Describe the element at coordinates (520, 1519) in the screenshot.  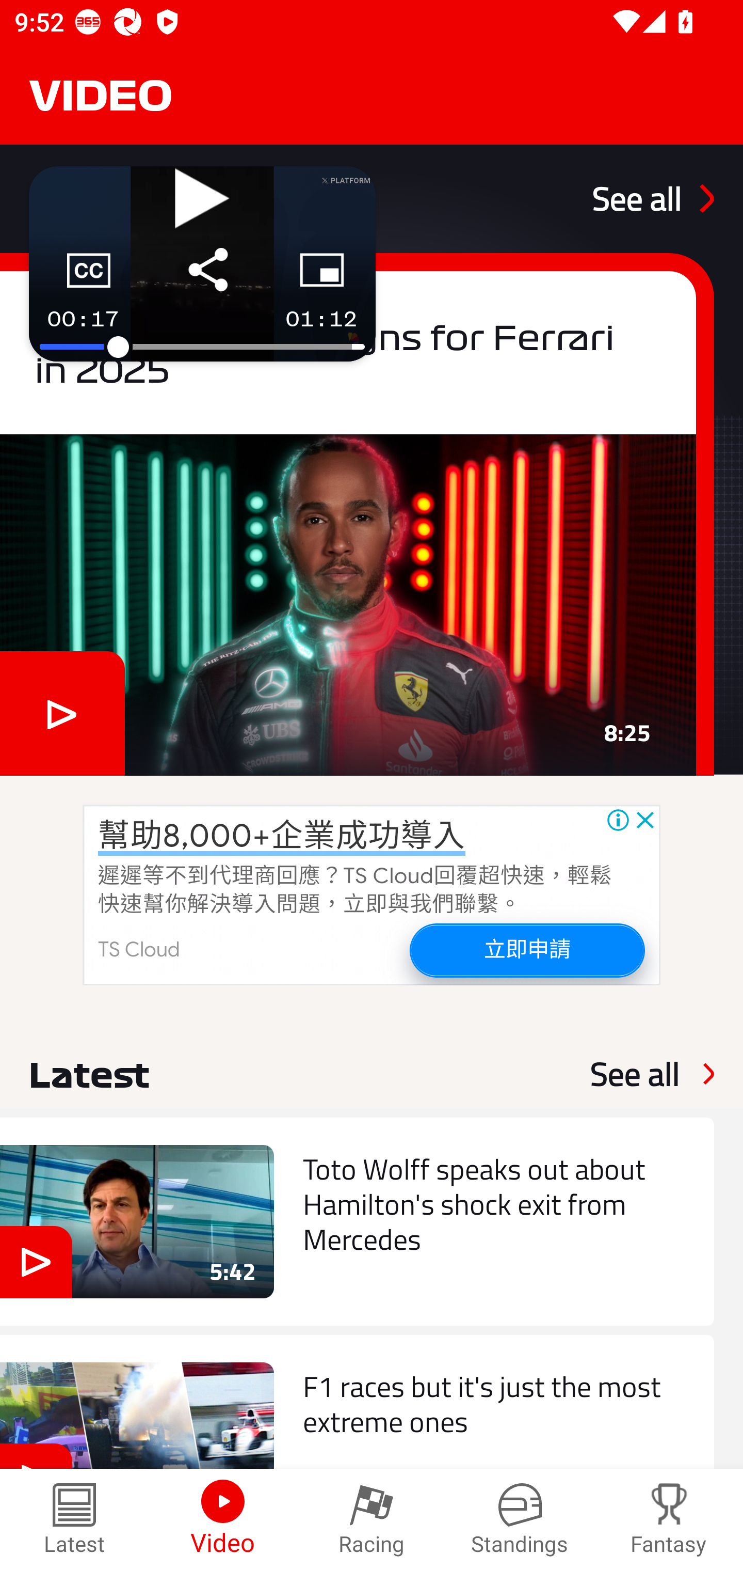
I see `Standings` at that location.